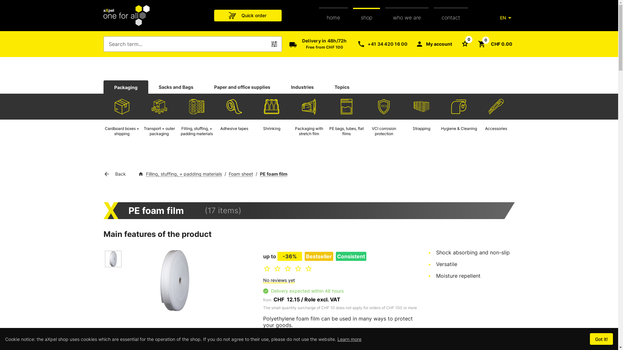 The width and height of the screenshot is (623, 350). I want to click on Learn more, so click(349, 339).